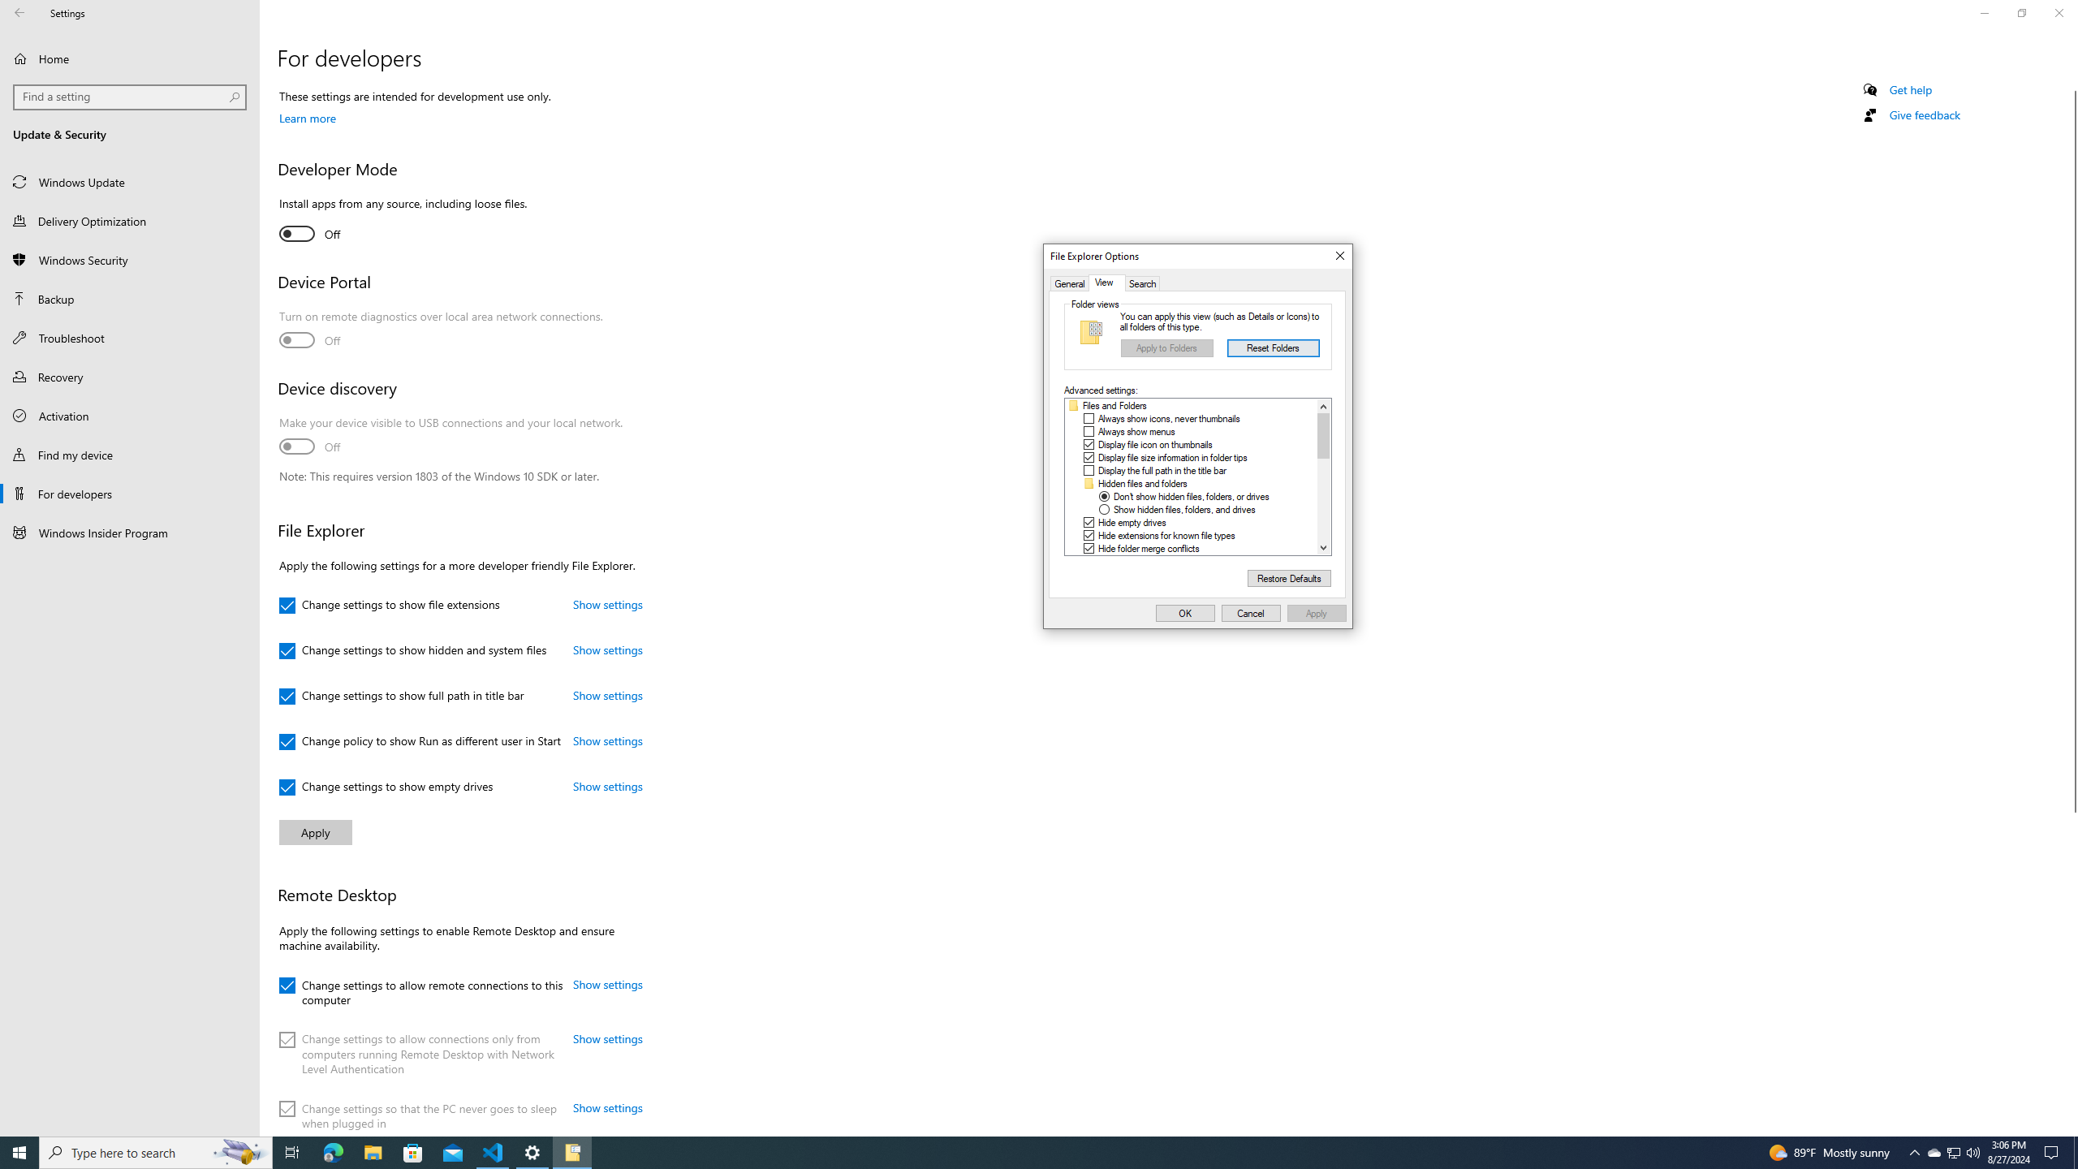 The height and width of the screenshot is (1169, 2078). Describe the element at coordinates (1289, 578) in the screenshot. I see `Q2790: 100%` at that location.